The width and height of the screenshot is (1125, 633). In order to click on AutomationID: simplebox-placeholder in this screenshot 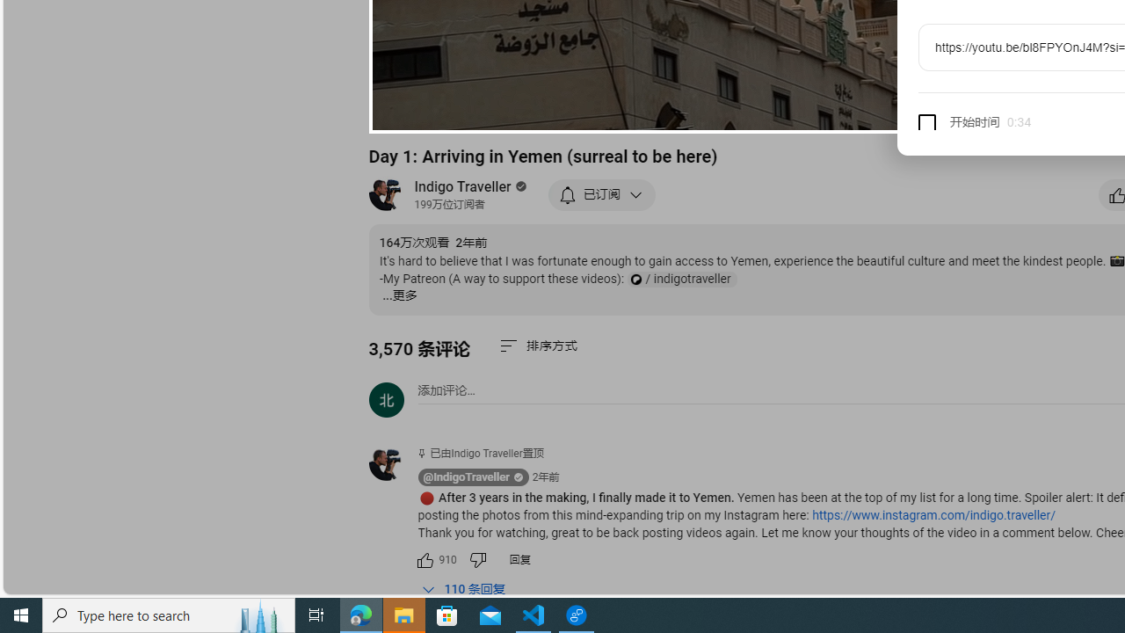, I will do `click(446, 390)`.